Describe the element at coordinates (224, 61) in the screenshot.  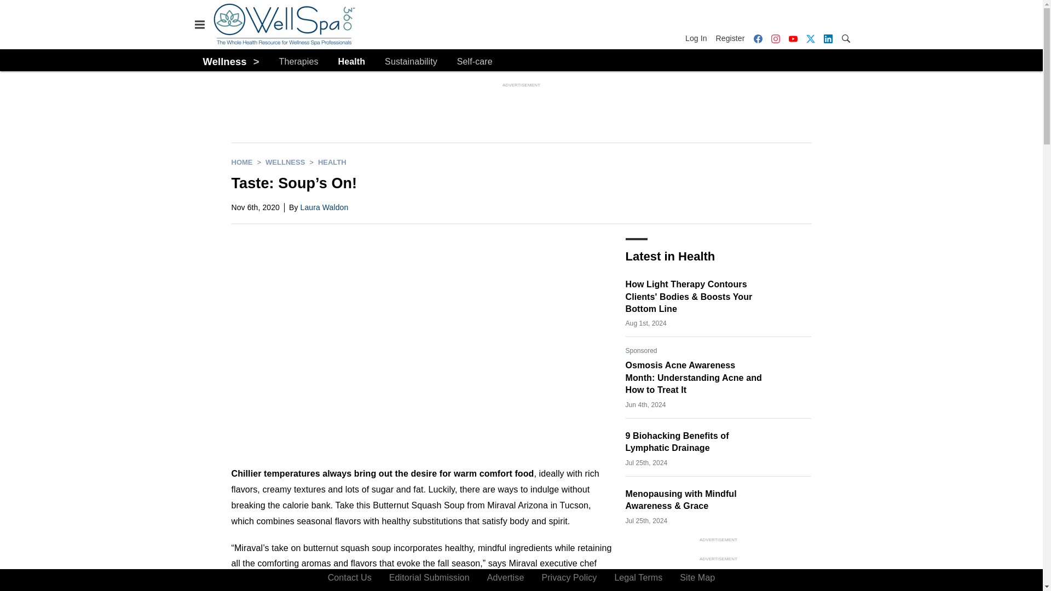
I see `Wellness` at that location.